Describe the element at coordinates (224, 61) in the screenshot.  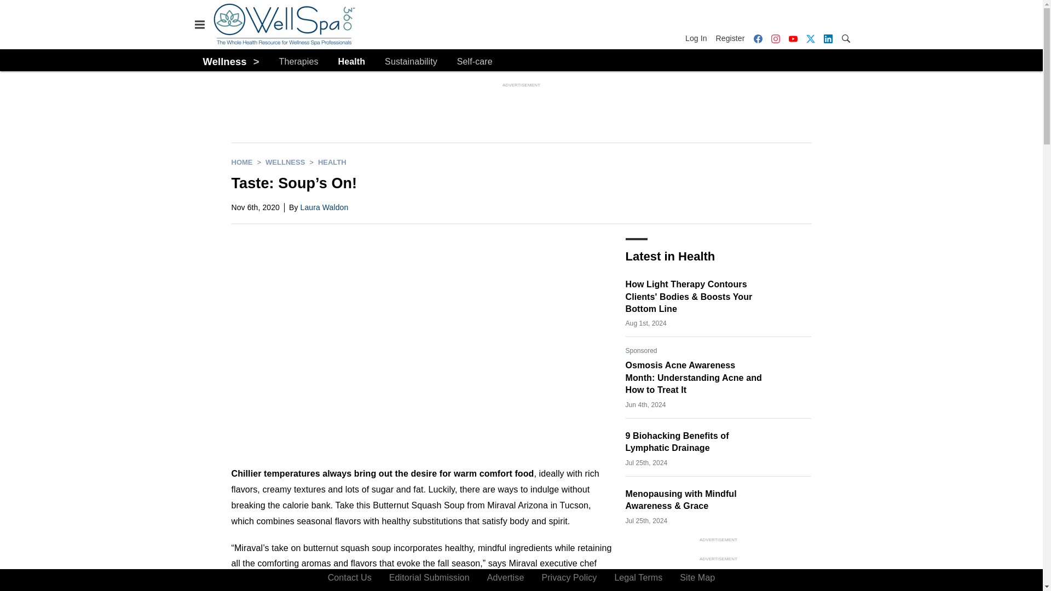
I see `Wellness` at that location.